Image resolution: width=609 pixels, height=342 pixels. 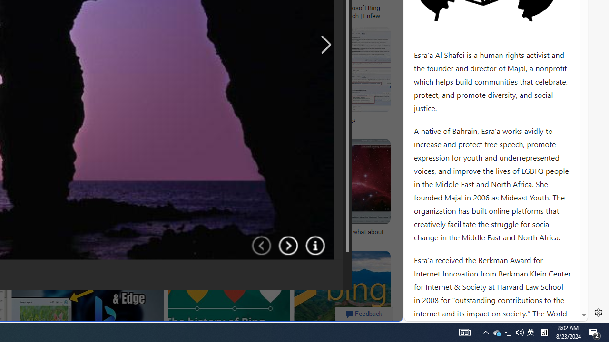 What do you see at coordinates (264, 8) in the screenshot?
I see `microsoft bing` at bounding box center [264, 8].